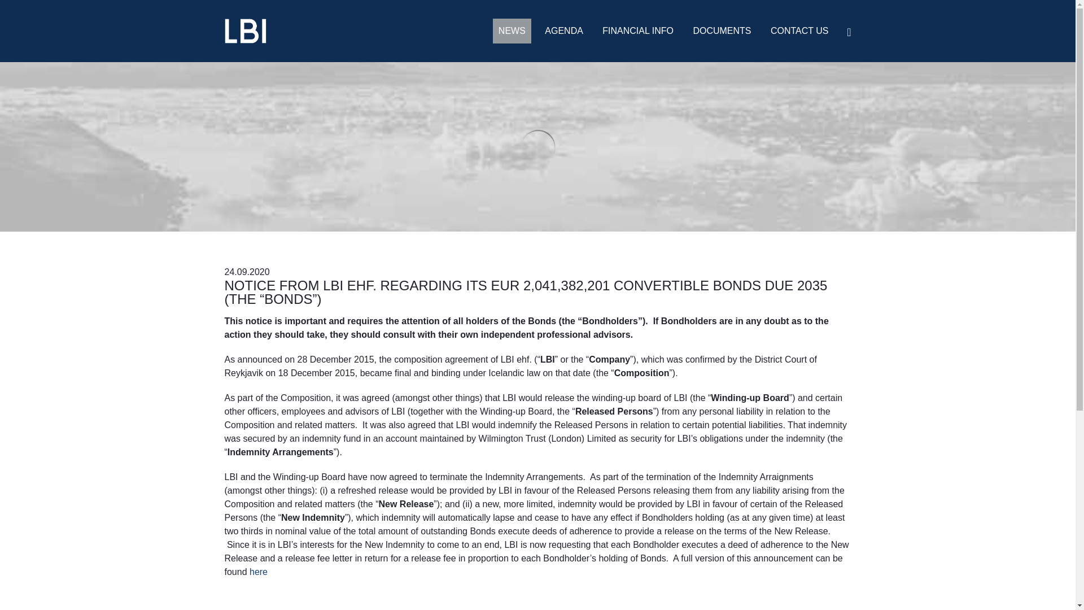  I want to click on DOCUMENTS, so click(722, 30).